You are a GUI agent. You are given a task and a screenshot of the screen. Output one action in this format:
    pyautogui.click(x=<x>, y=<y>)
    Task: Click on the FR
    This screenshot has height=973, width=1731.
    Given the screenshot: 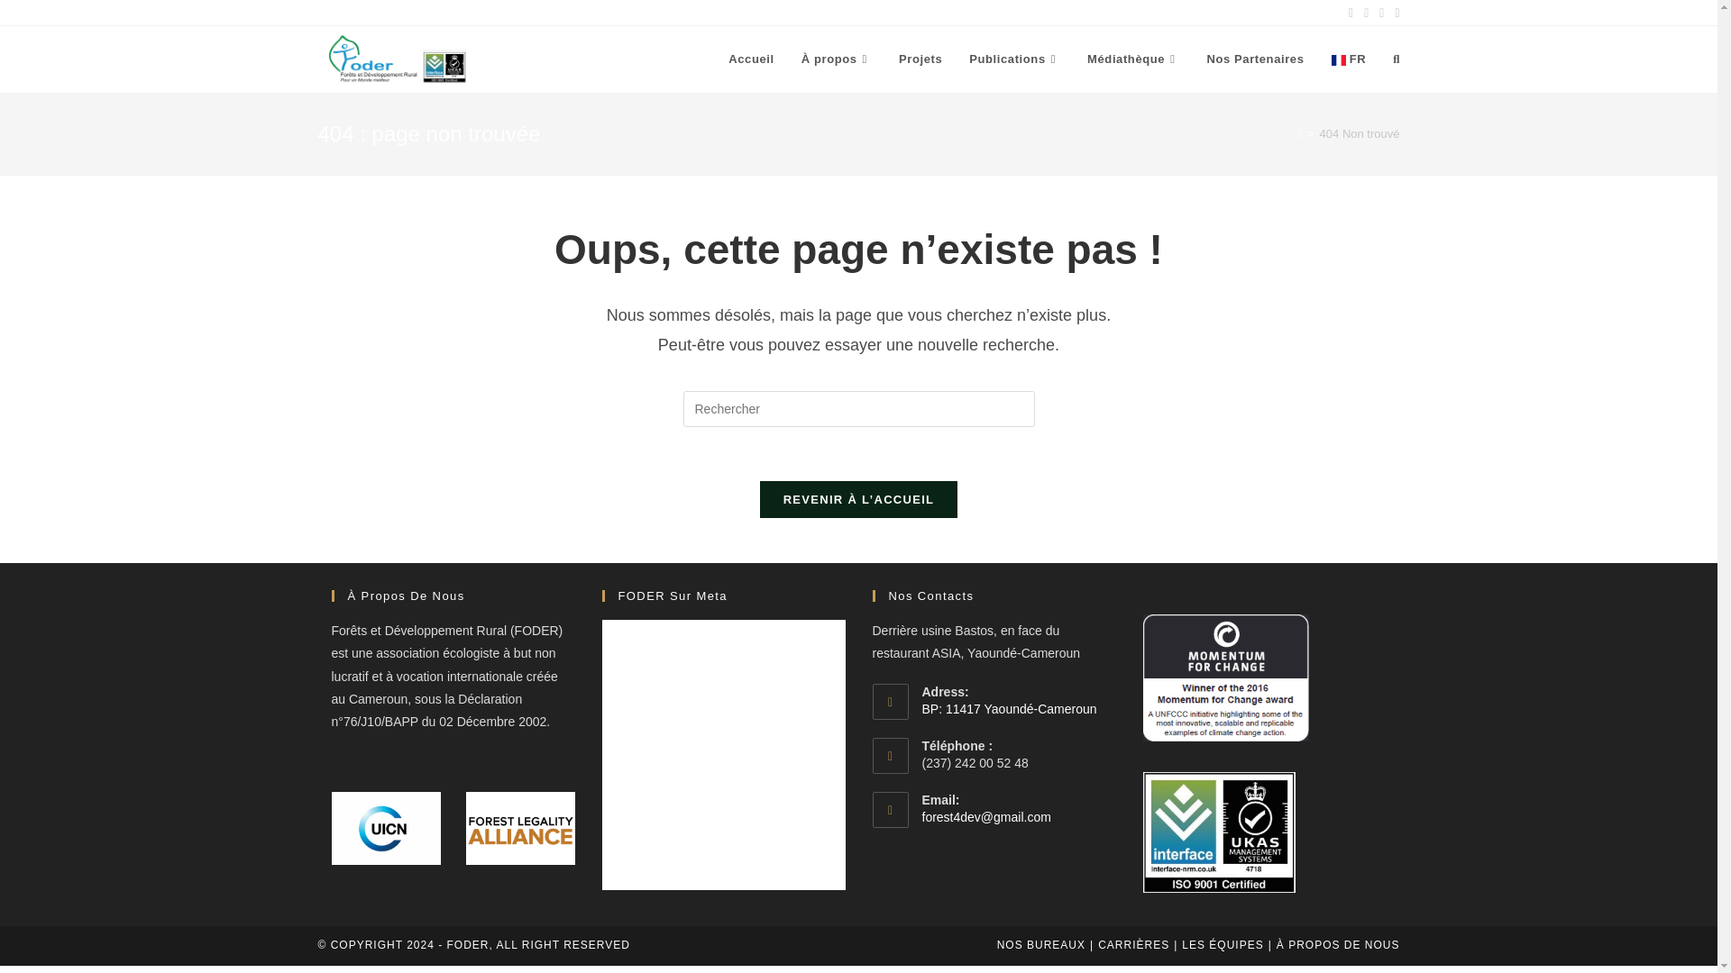 What is the action you would take?
    pyautogui.click(x=1349, y=59)
    